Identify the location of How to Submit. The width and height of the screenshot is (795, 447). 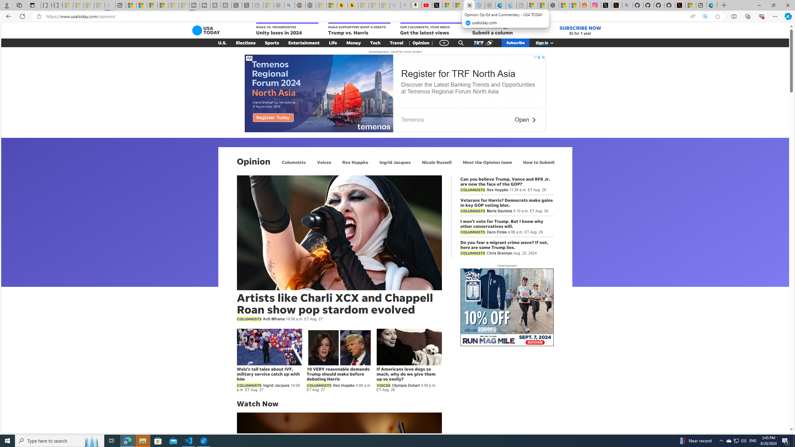
(538, 162).